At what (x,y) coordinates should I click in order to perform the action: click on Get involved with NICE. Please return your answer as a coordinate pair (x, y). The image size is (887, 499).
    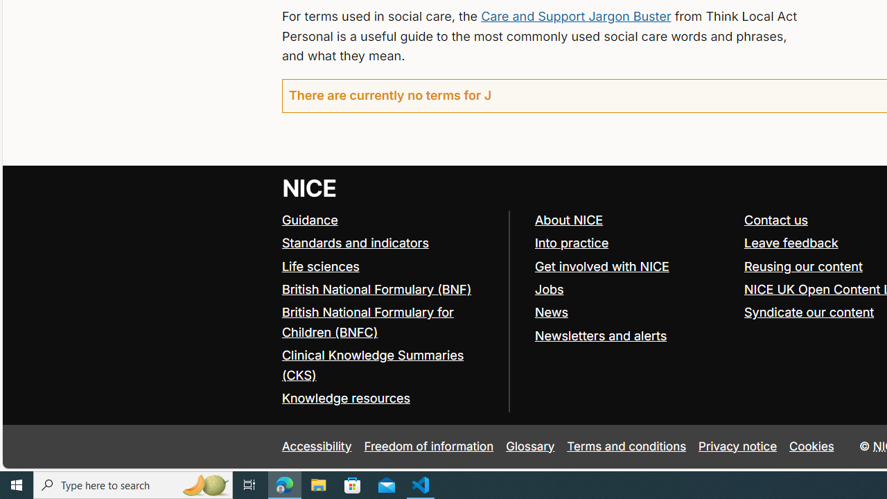
    Looking at the image, I should click on (633, 267).